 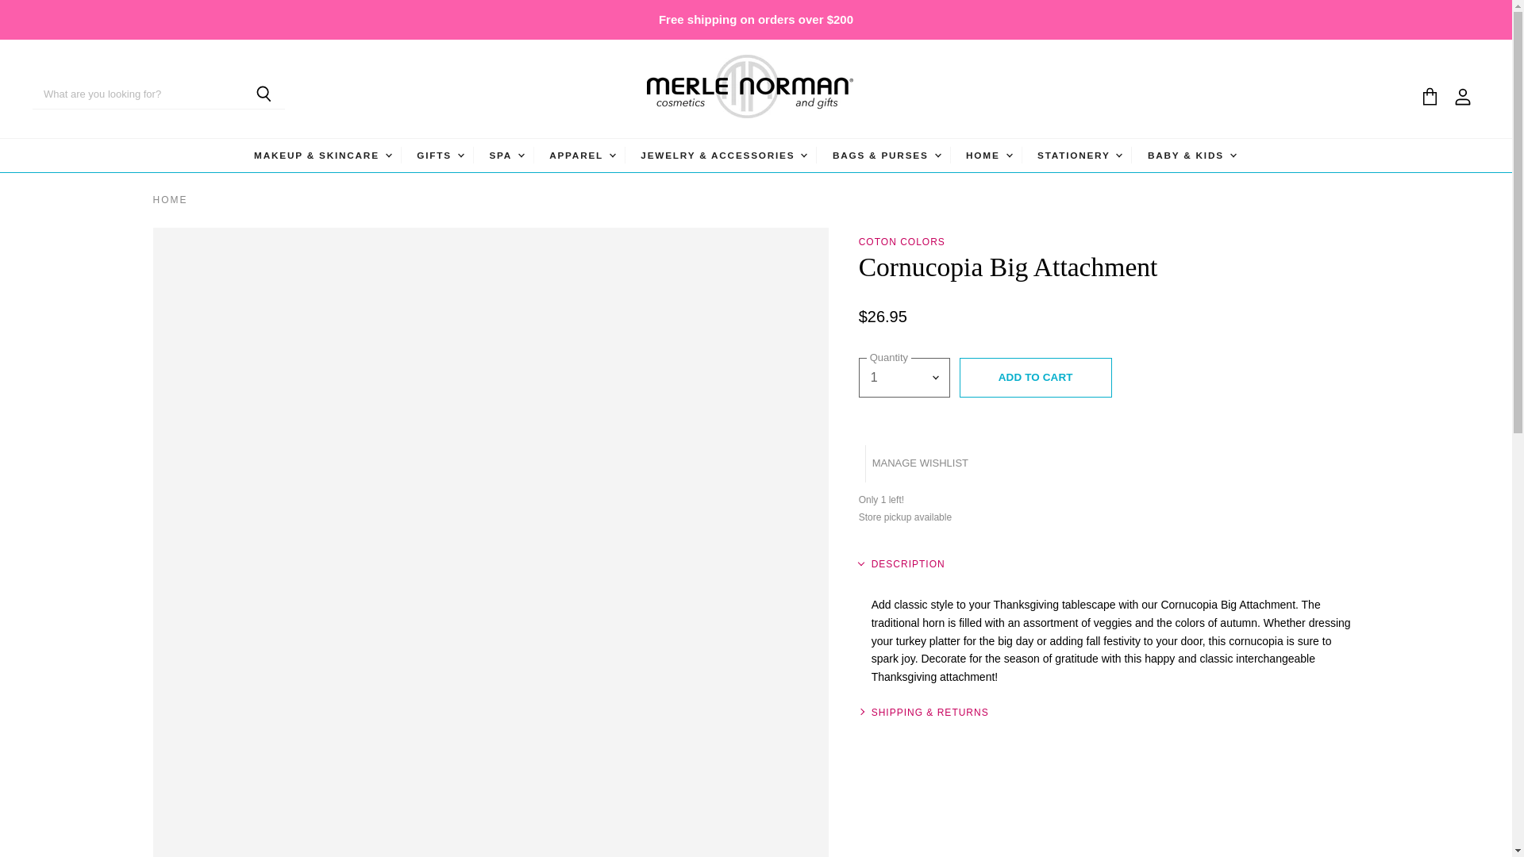 I want to click on Coton Colors, so click(x=902, y=242).